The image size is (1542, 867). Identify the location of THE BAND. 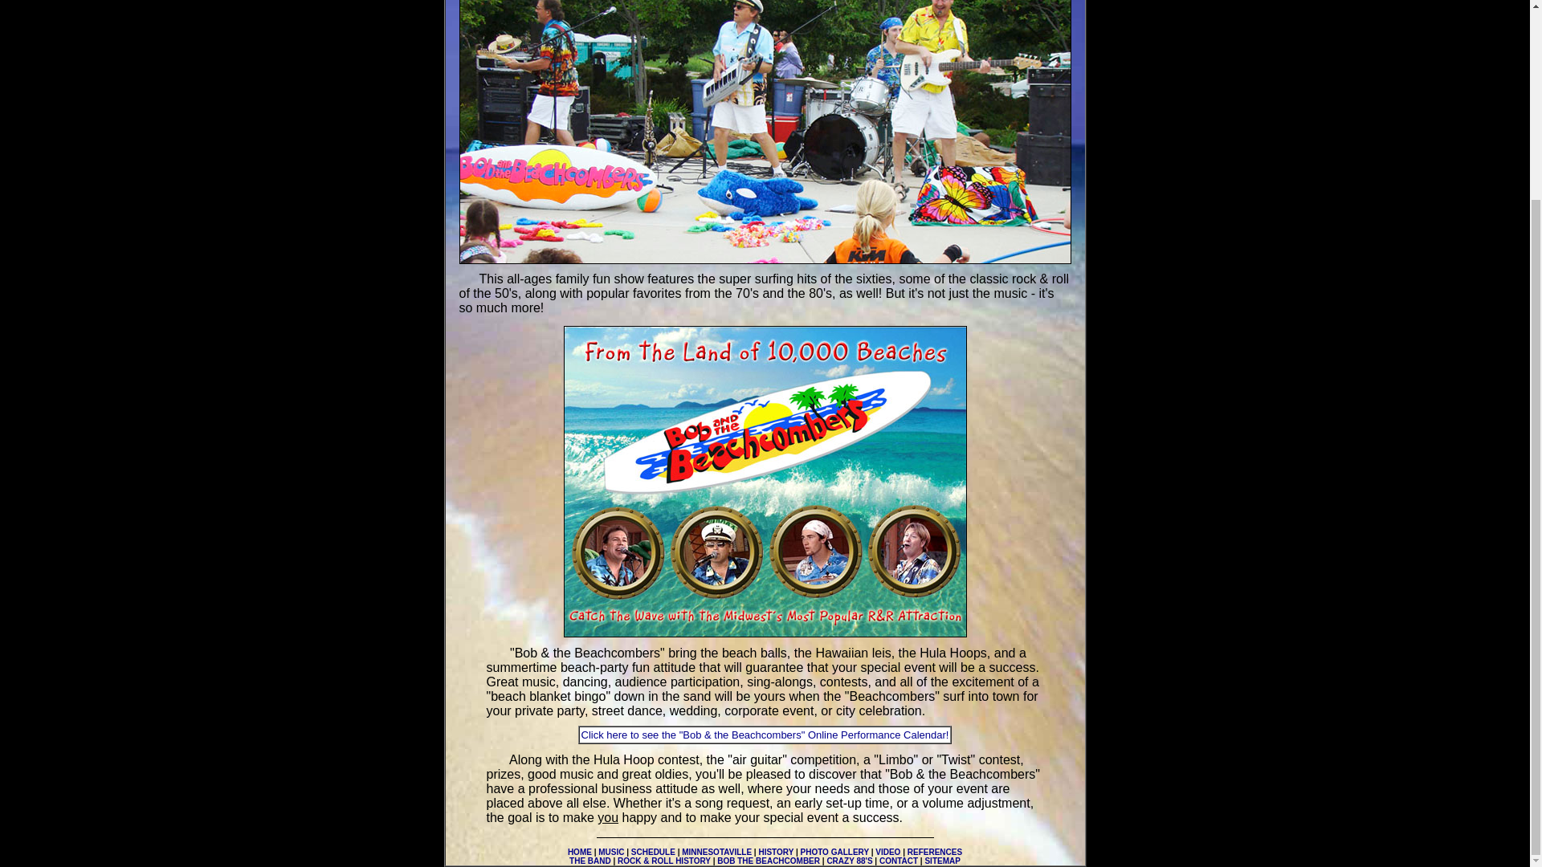
(589, 861).